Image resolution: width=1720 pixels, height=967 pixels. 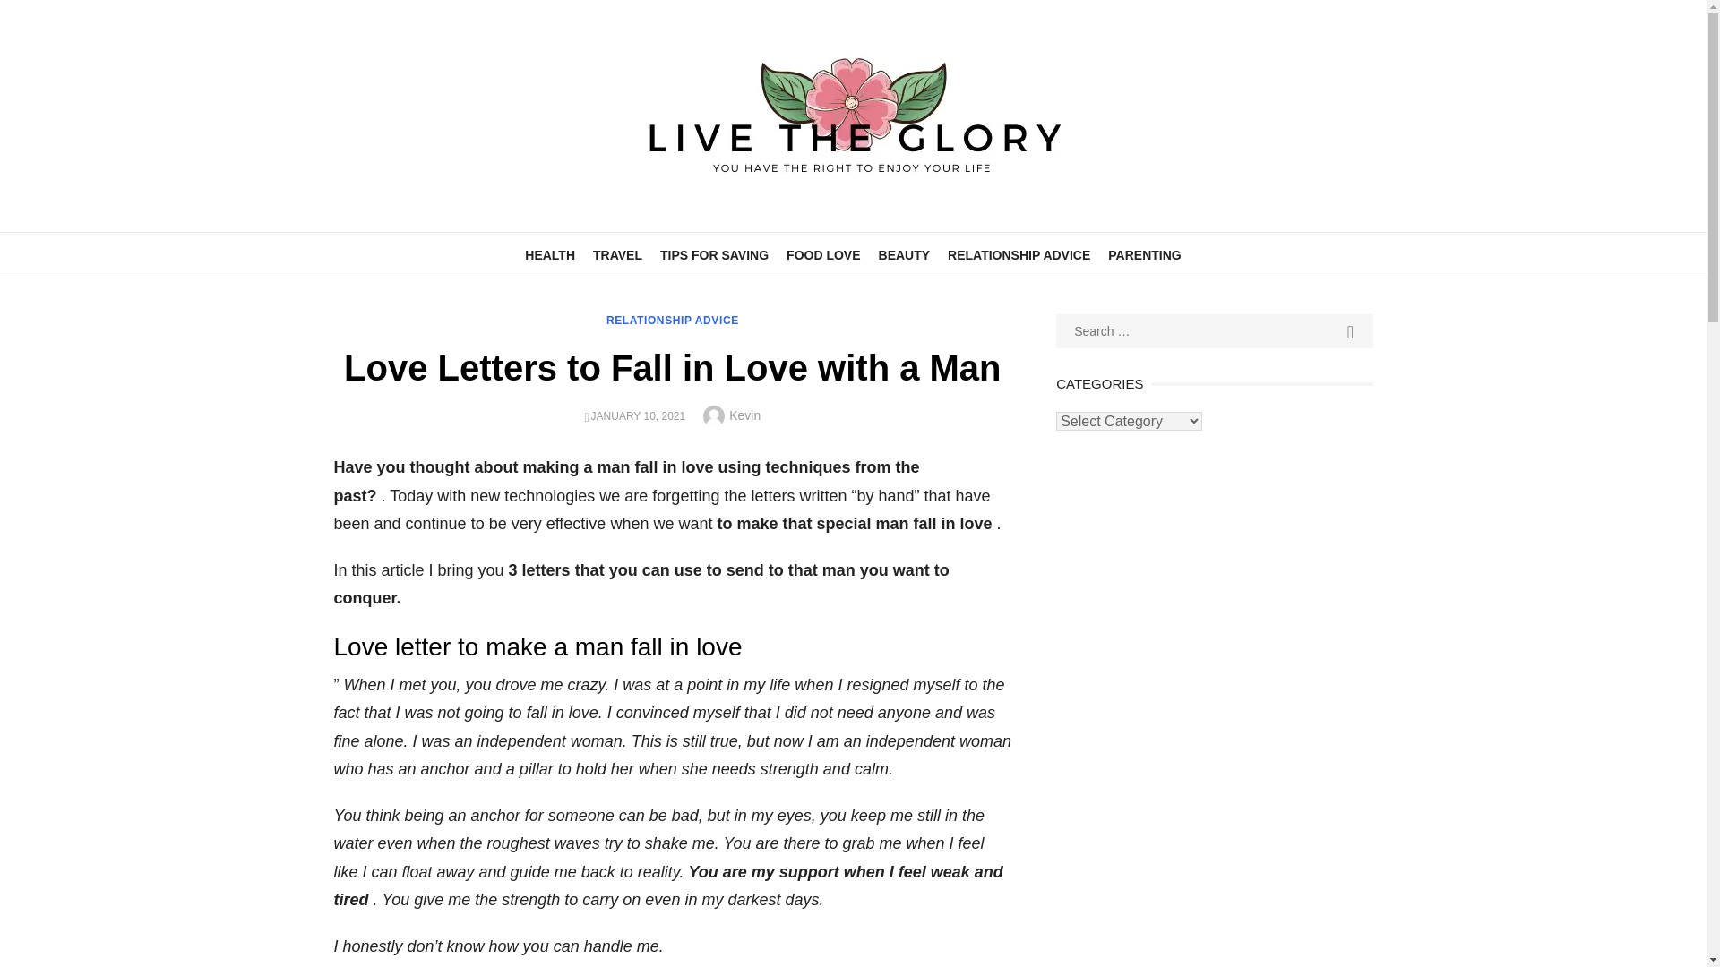 I want to click on TRAVEL, so click(x=618, y=254).